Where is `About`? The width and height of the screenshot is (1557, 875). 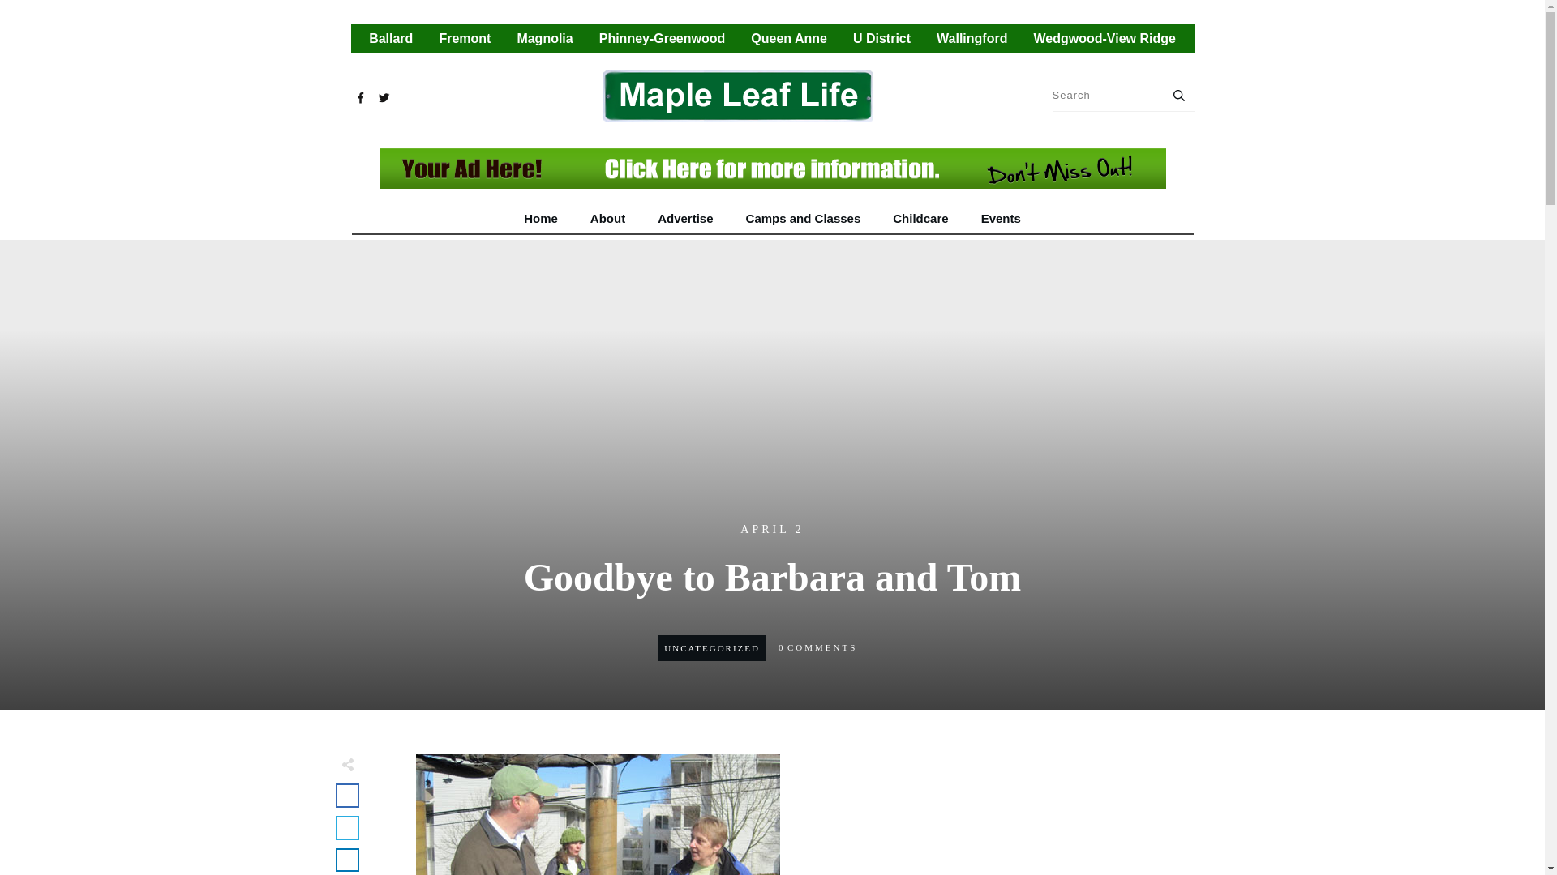 About is located at coordinates (607, 219).